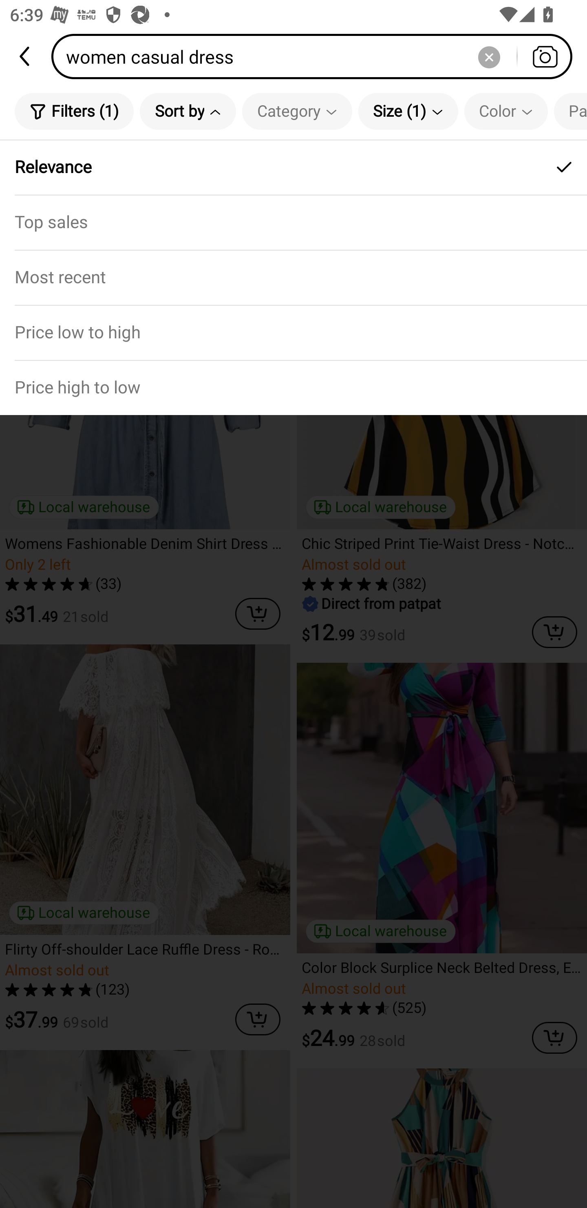  I want to click on Relevance, so click(293, 167).